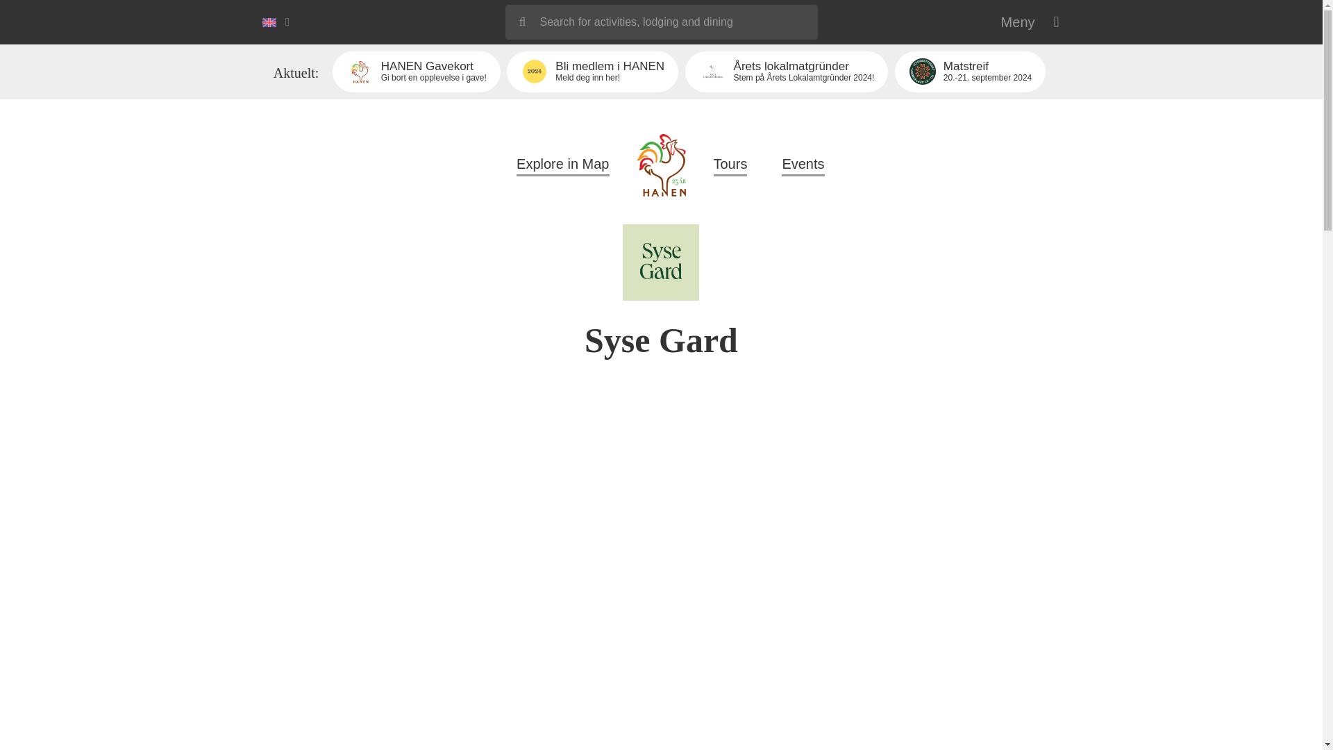 The width and height of the screenshot is (1333, 750). I want to click on Explore in Map, so click(730, 165).